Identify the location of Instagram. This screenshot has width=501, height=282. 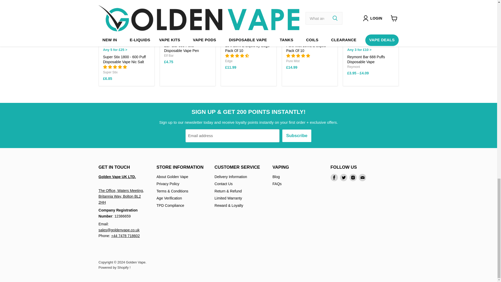
(353, 178).